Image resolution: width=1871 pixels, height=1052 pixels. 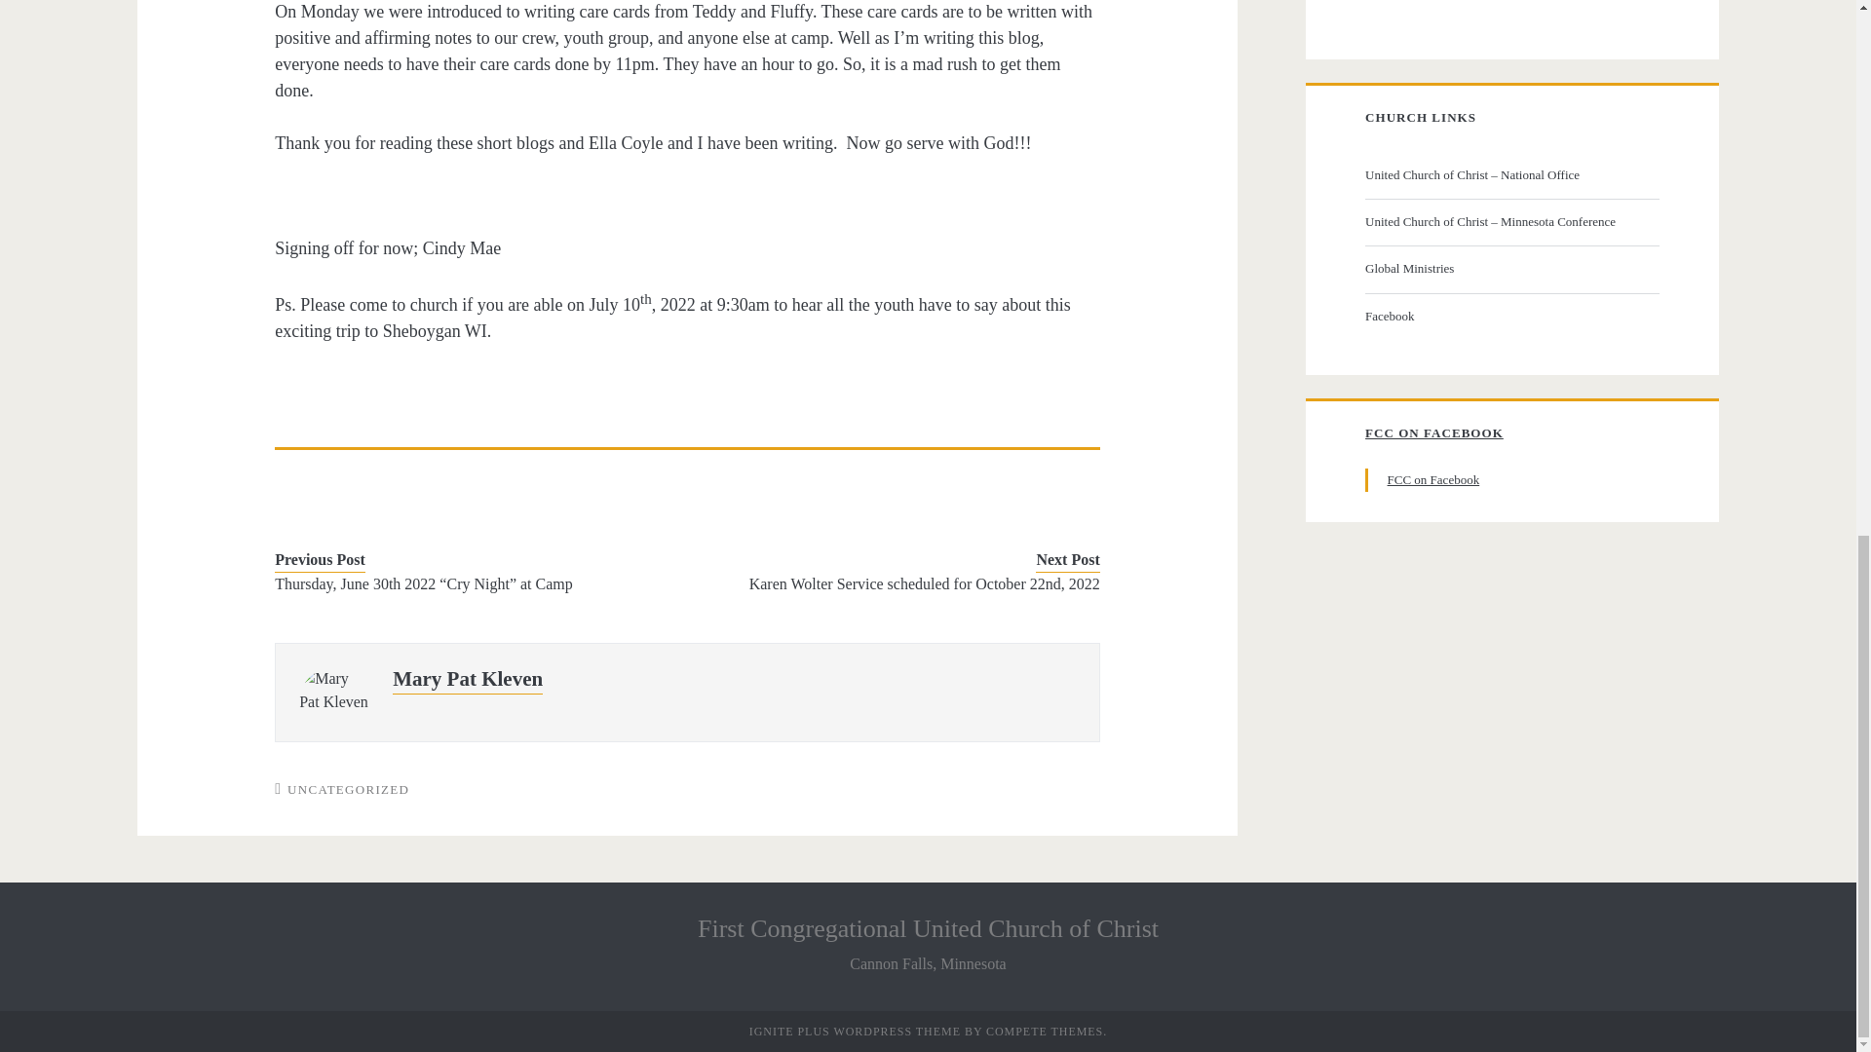 What do you see at coordinates (349, 789) in the screenshot?
I see `View all posts in Uncategorized` at bounding box center [349, 789].